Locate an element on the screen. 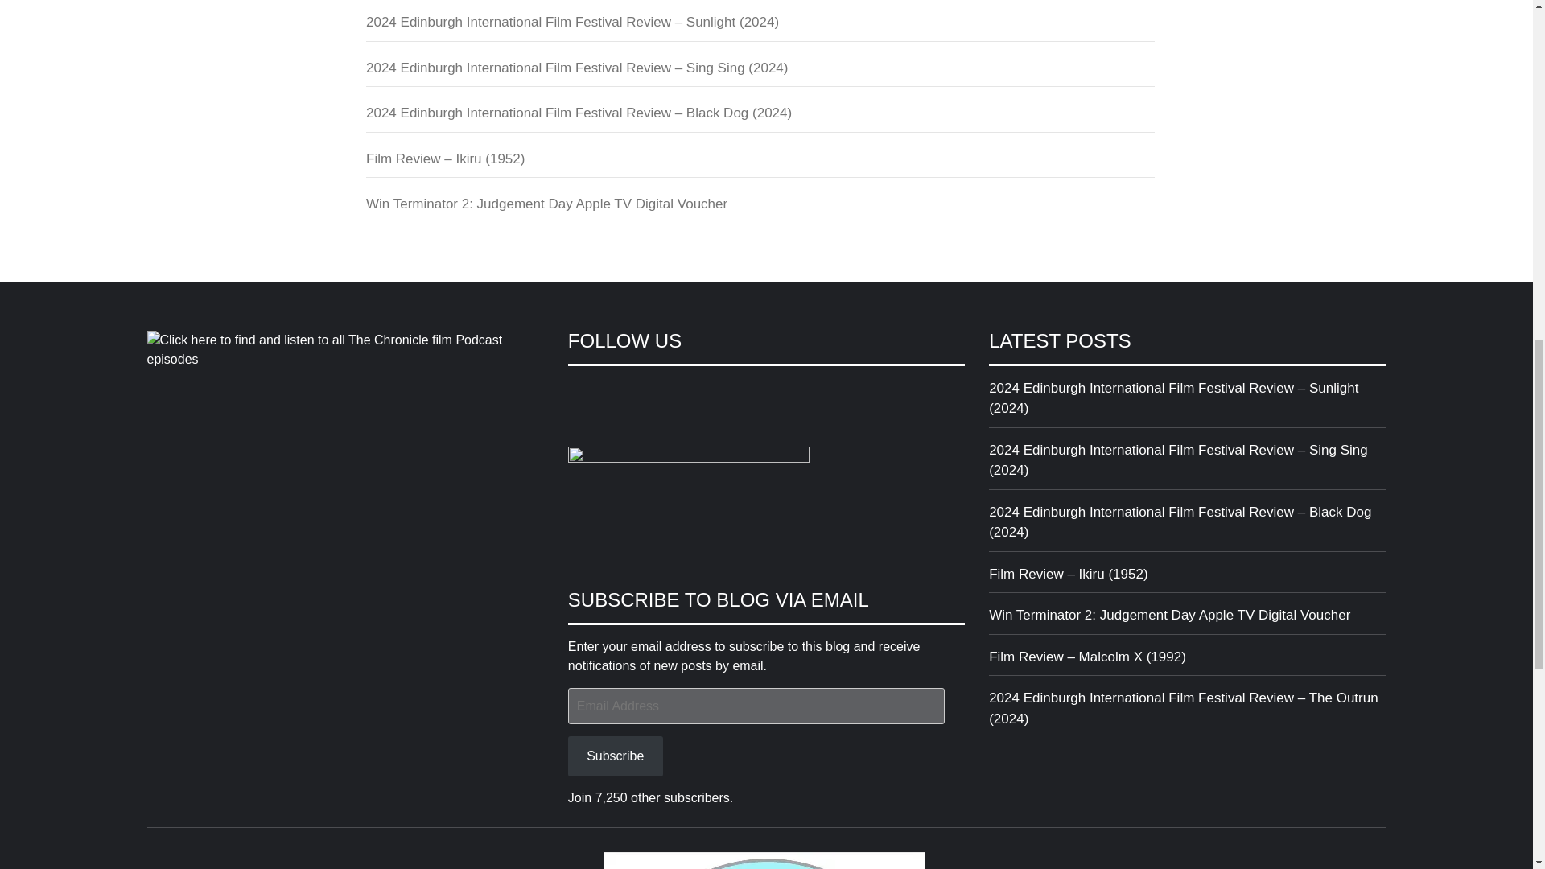 The width and height of the screenshot is (1545, 869). Facebook is located at coordinates (581, 391).